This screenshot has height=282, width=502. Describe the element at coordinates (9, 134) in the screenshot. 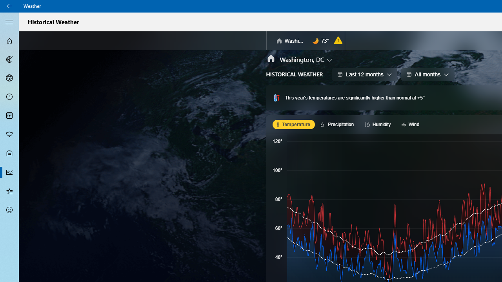

I see `Pollen - Not Selected` at that location.